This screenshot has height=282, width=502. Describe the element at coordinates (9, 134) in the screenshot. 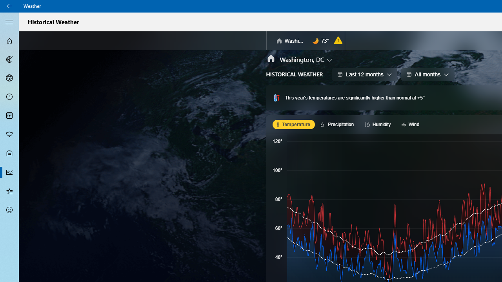

I see `Pollen - Not Selected` at that location.